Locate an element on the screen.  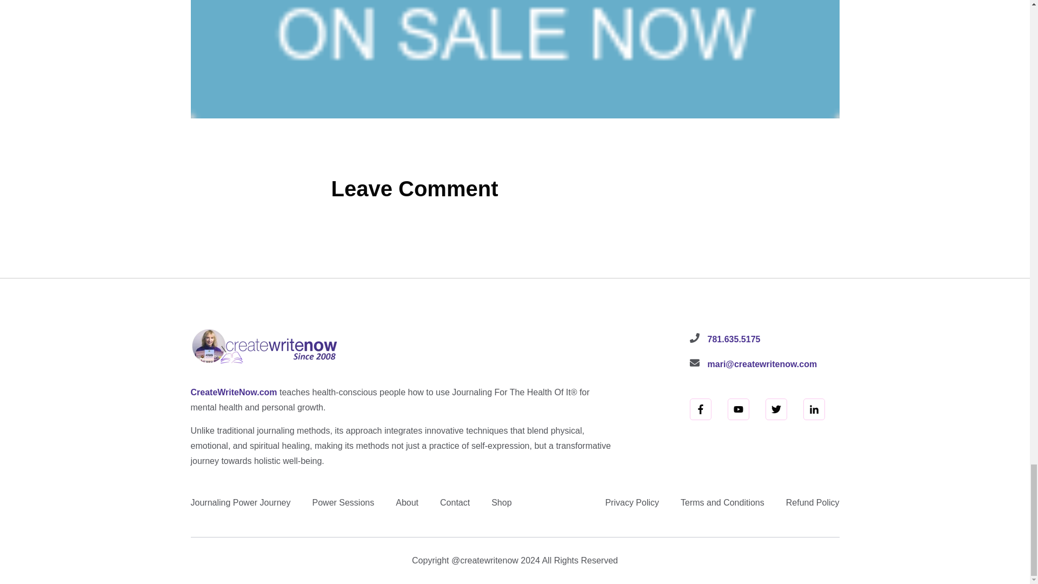
Follow us on Facebook is located at coordinates (701, 409).